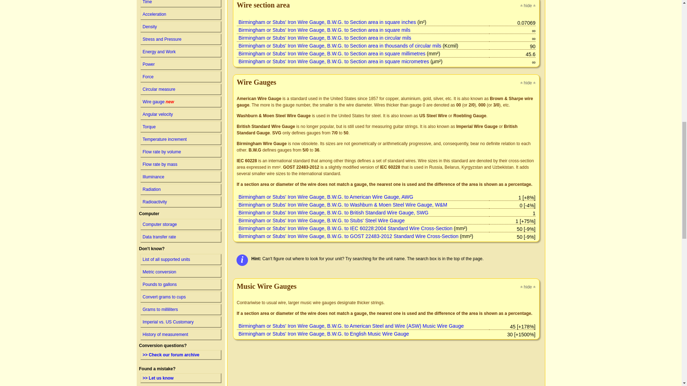 The height and width of the screenshot is (386, 687). What do you see at coordinates (180, 76) in the screenshot?
I see `Density` at bounding box center [180, 76].